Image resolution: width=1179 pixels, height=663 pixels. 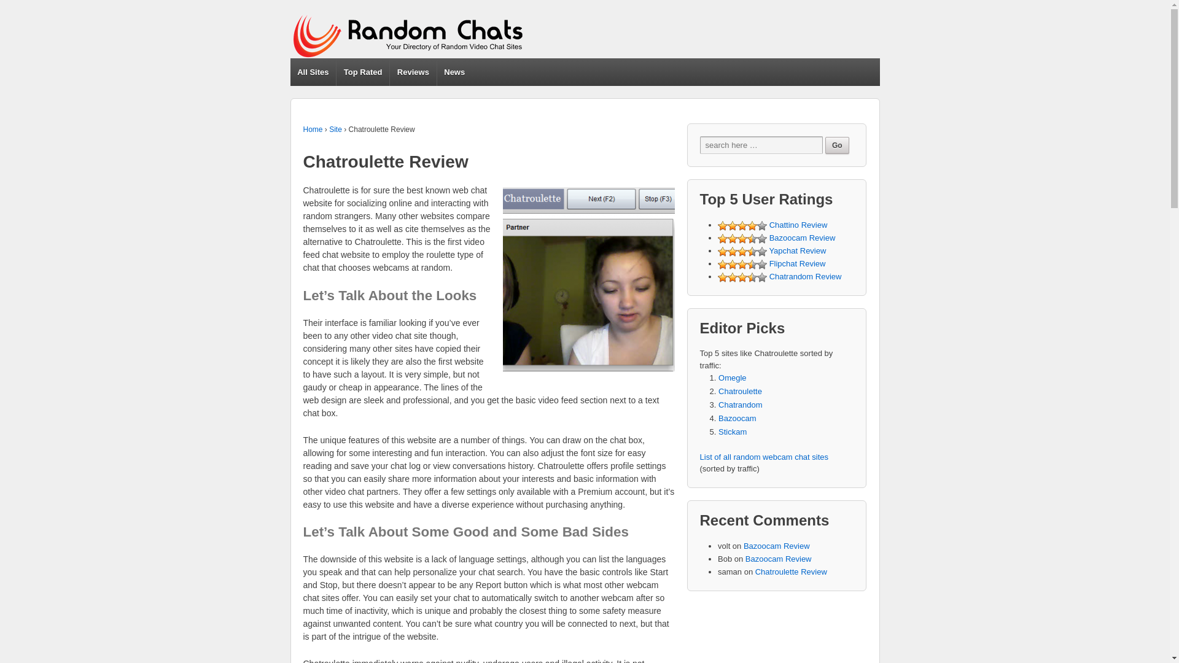 What do you see at coordinates (742, 225) in the screenshot?
I see `10 votes, average: 4.10 out of 5` at bounding box center [742, 225].